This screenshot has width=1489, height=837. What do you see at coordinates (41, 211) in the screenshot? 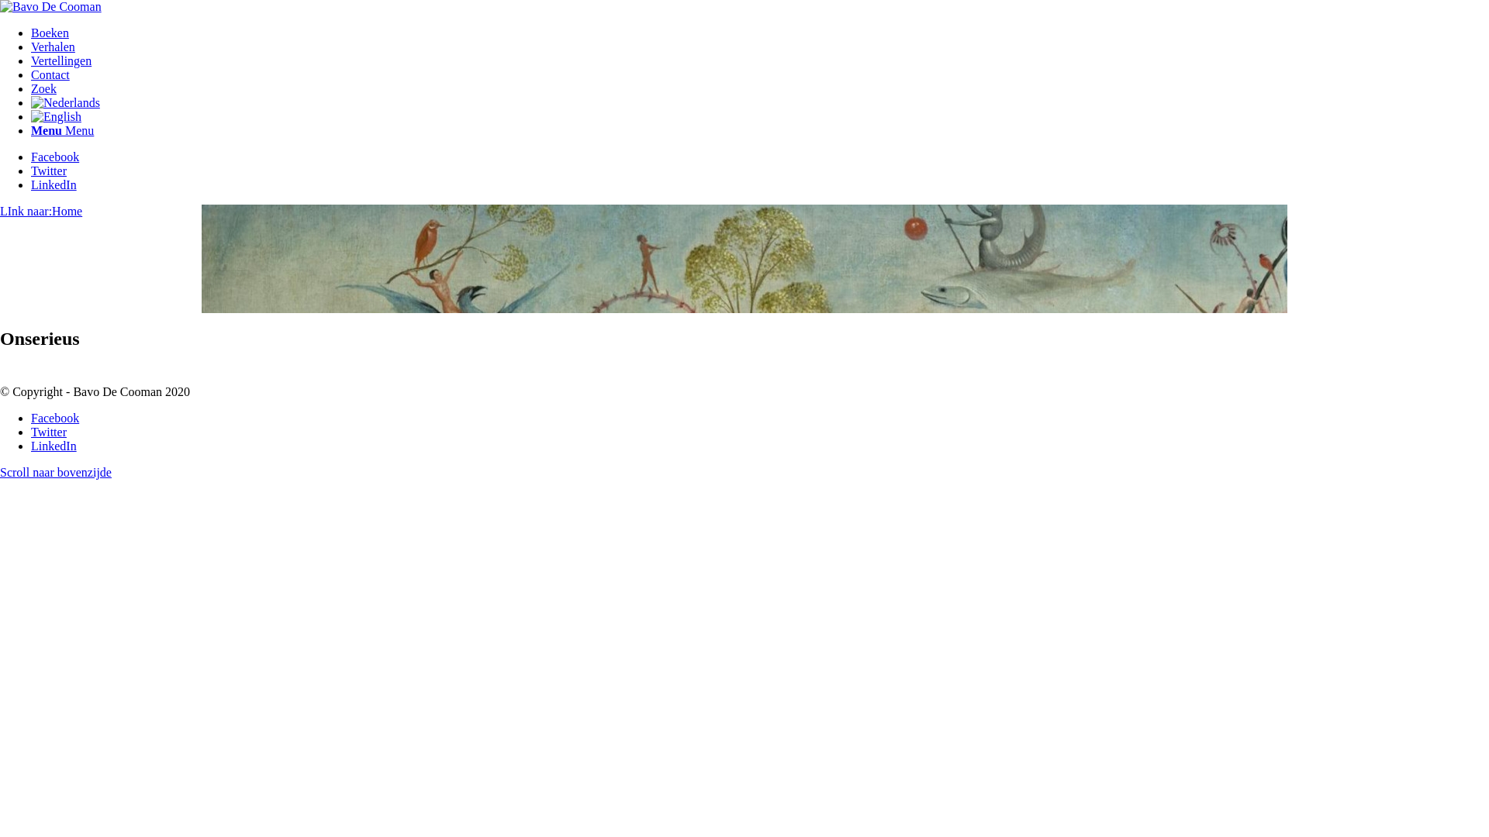
I see `LInk naar:Home` at bounding box center [41, 211].